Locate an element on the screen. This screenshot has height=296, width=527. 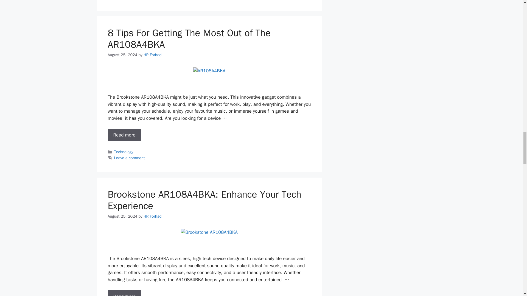
Brookstone AR108A4BKA: Enhance Your Tech Experience is located at coordinates (124, 293).